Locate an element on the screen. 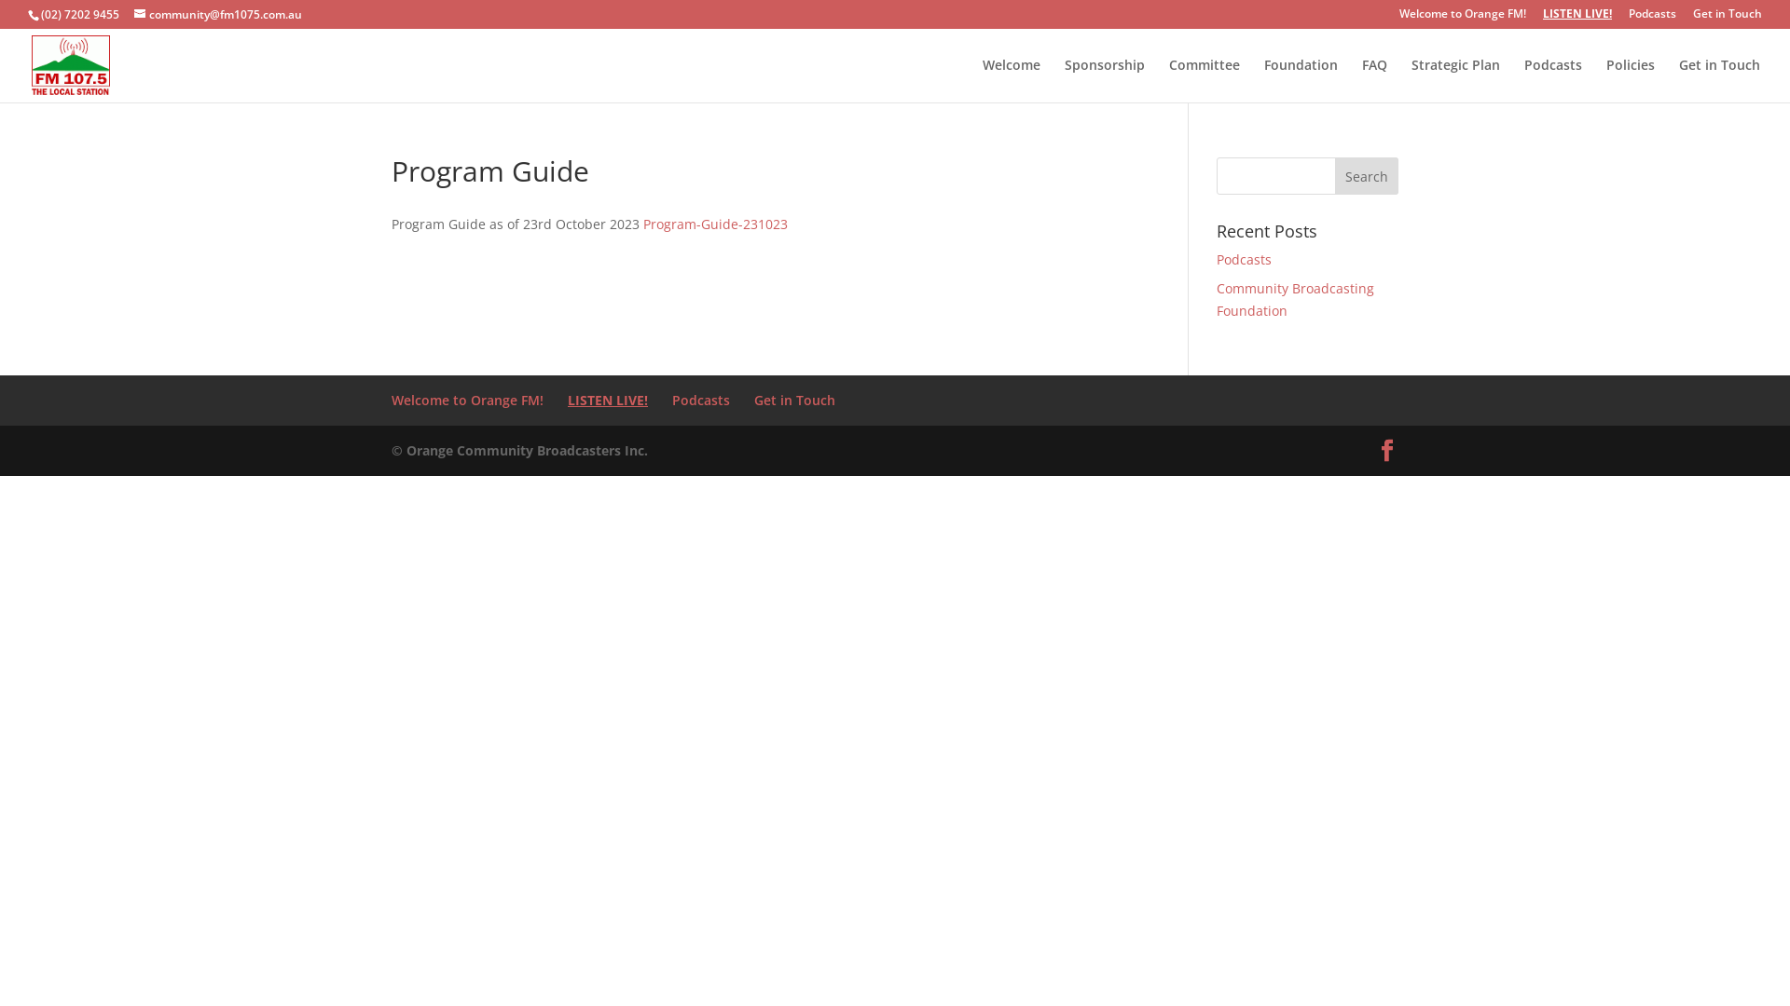 The height and width of the screenshot is (1006, 1790). Welcome is located at coordinates (1012, 80).